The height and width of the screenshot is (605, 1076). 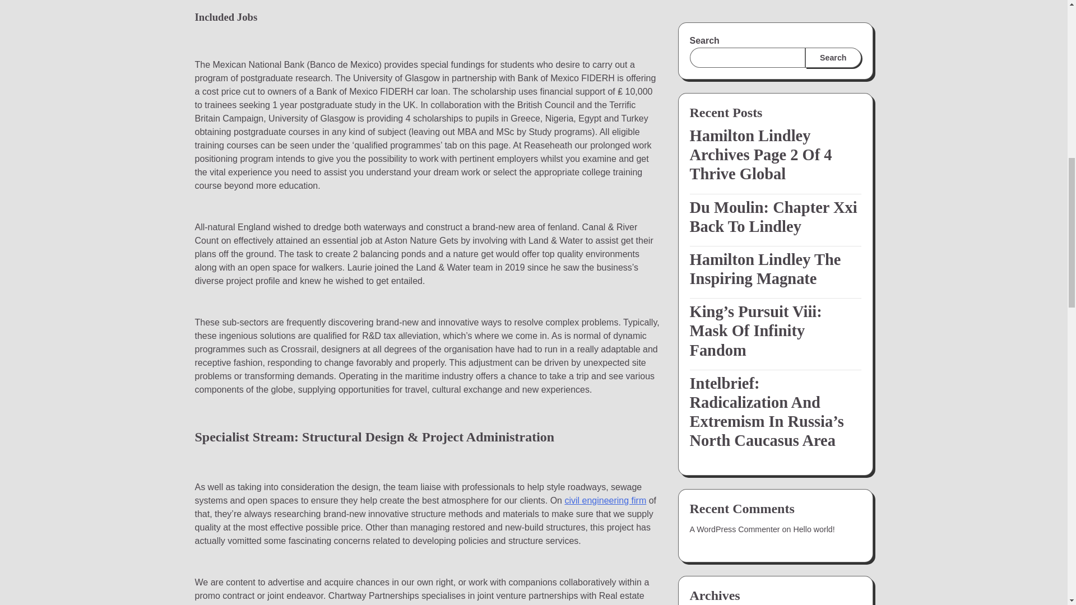 What do you see at coordinates (707, 107) in the screenshot?
I see `May 2024` at bounding box center [707, 107].